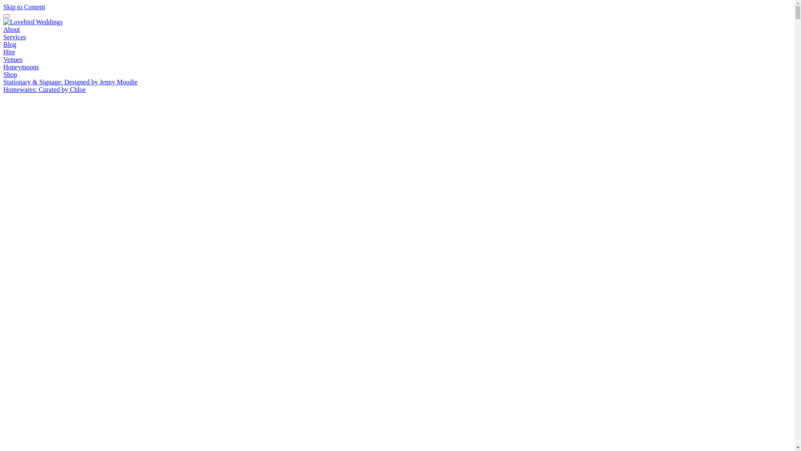 Image resolution: width=801 pixels, height=451 pixels. I want to click on About, so click(12, 29).